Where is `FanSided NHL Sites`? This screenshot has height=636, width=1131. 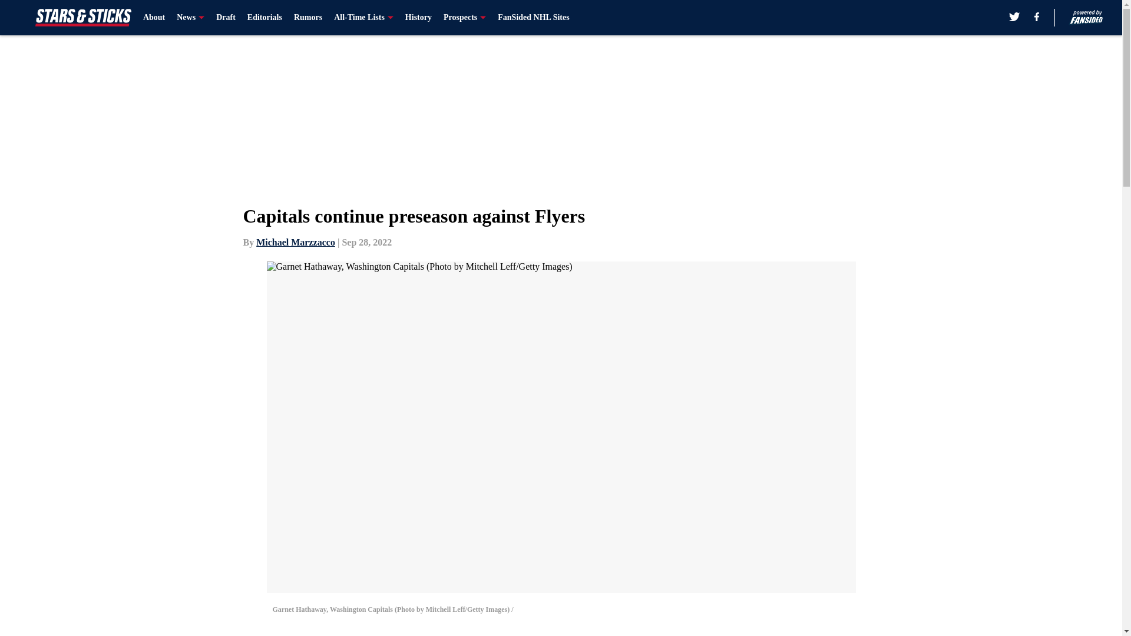
FanSided NHL Sites is located at coordinates (533, 18).